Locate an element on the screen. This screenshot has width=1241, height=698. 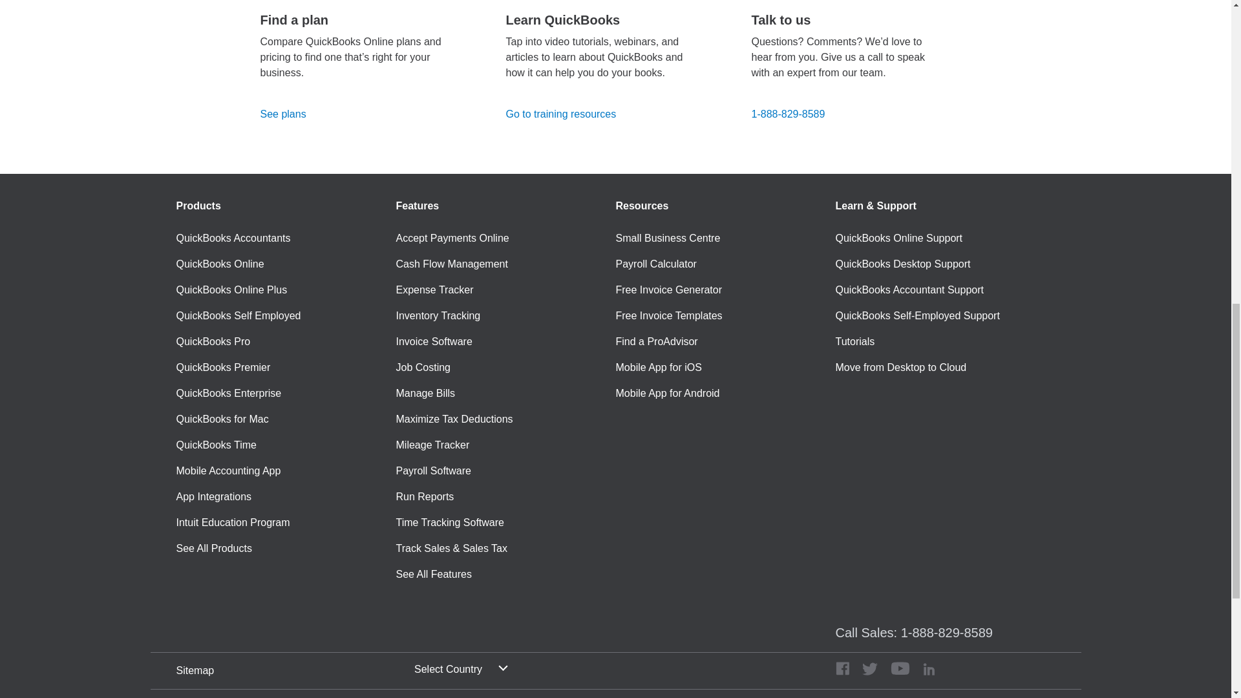
Accept Payments Online is located at coordinates (452, 238).